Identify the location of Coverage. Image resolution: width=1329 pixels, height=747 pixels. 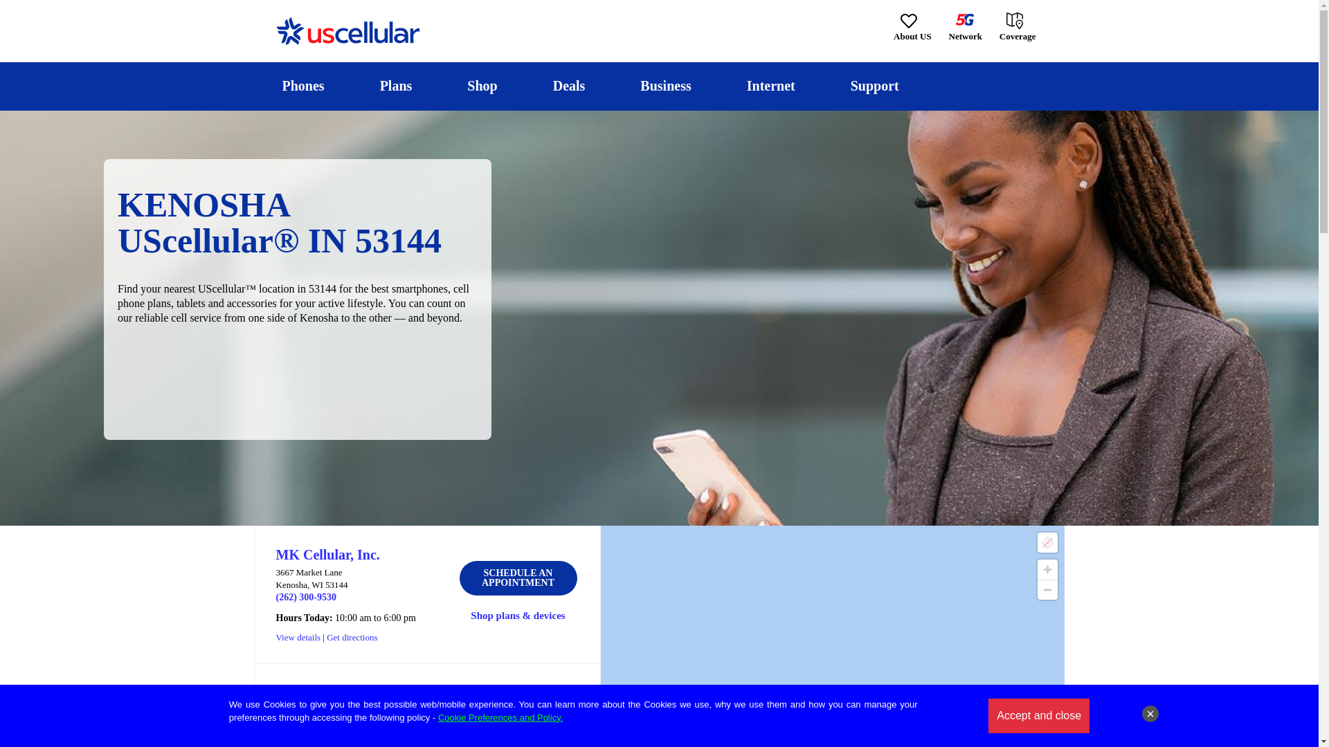
(1018, 26).